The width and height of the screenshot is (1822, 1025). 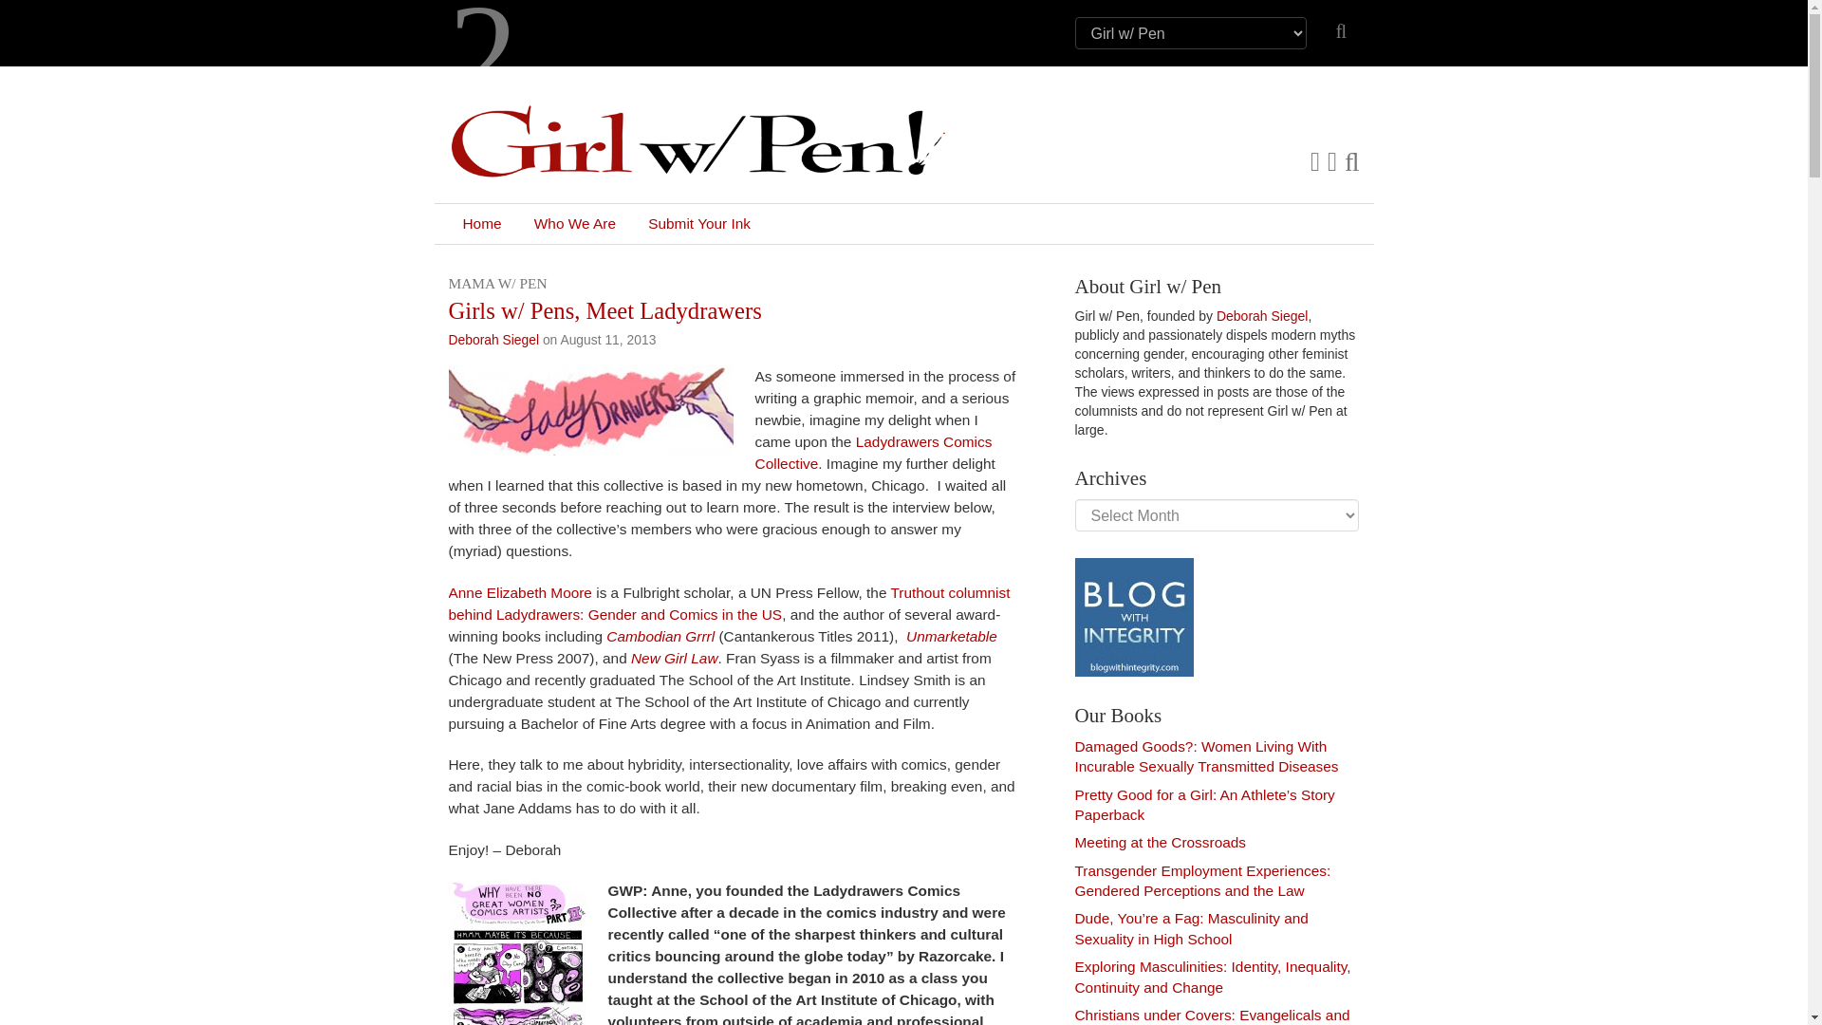 What do you see at coordinates (874, 452) in the screenshot?
I see `Ladydrawers Comics Collective` at bounding box center [874, 452].